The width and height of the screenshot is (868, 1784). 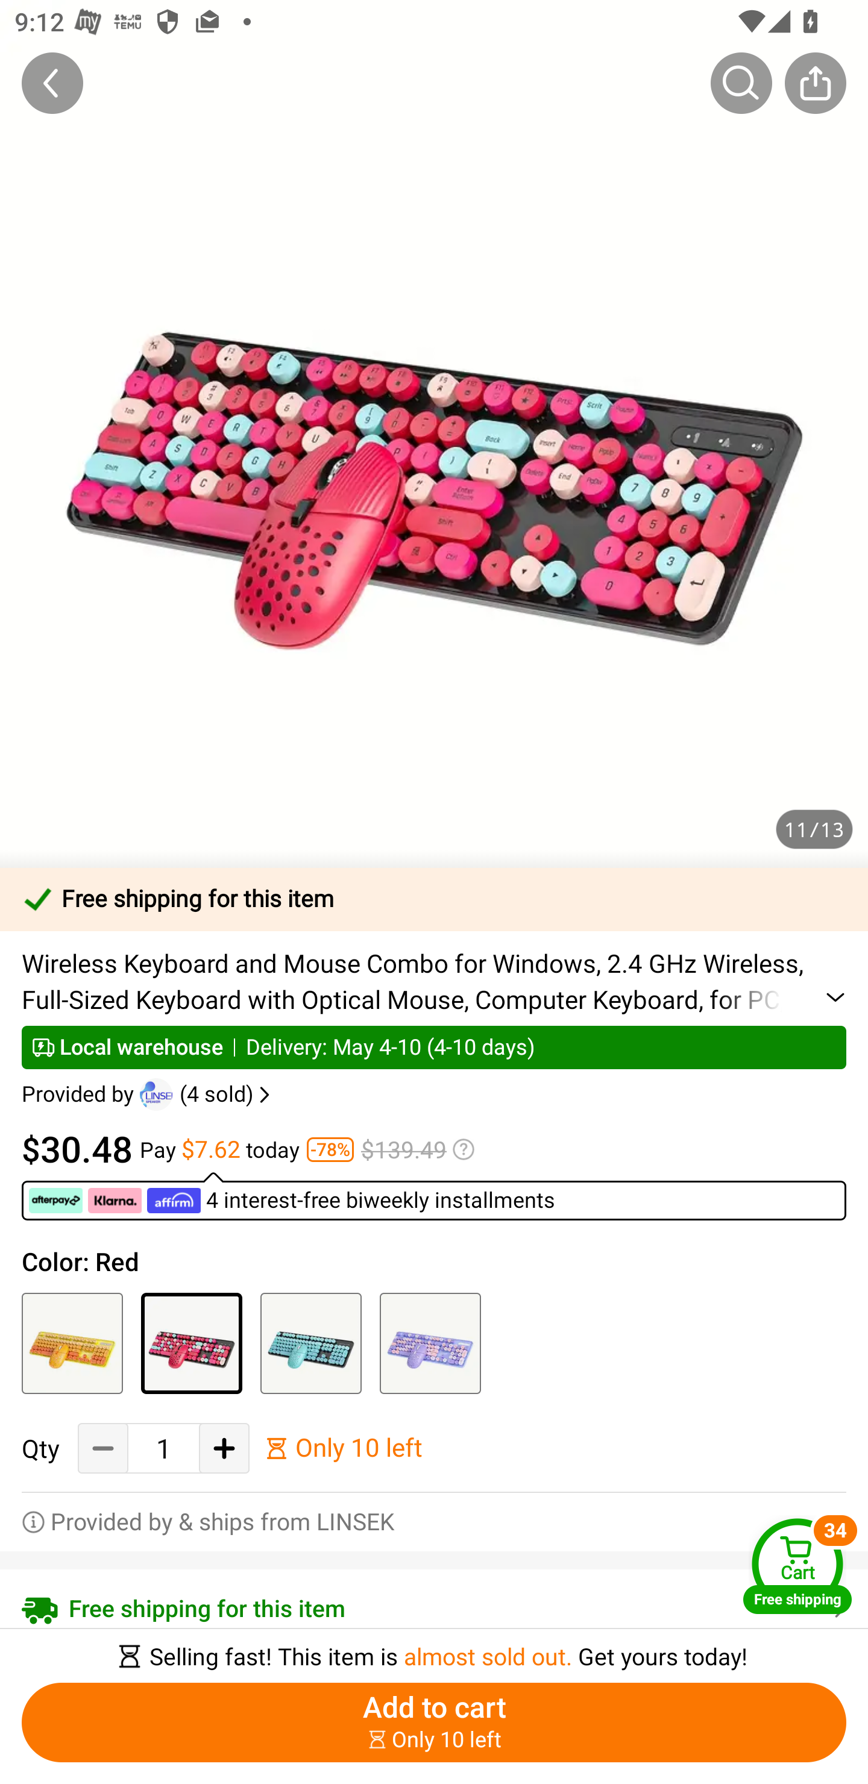 I want to click on Free shipping for this item, so click(x=434, y=899).